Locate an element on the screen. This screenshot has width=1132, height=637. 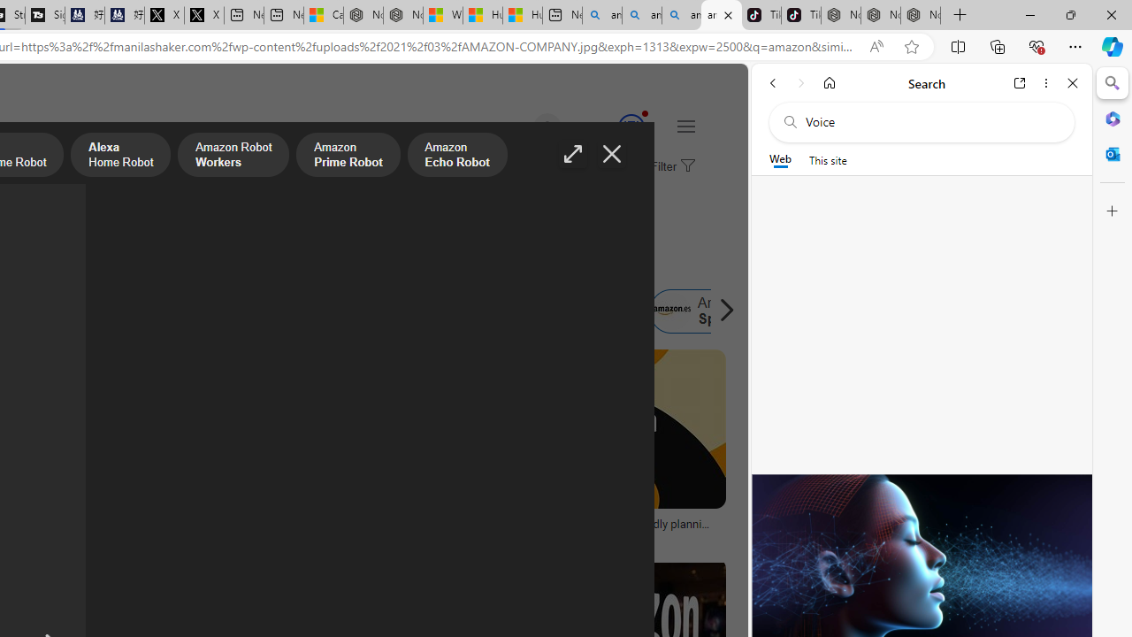
Alexa Home Robot is located at coordinates (120, 157).